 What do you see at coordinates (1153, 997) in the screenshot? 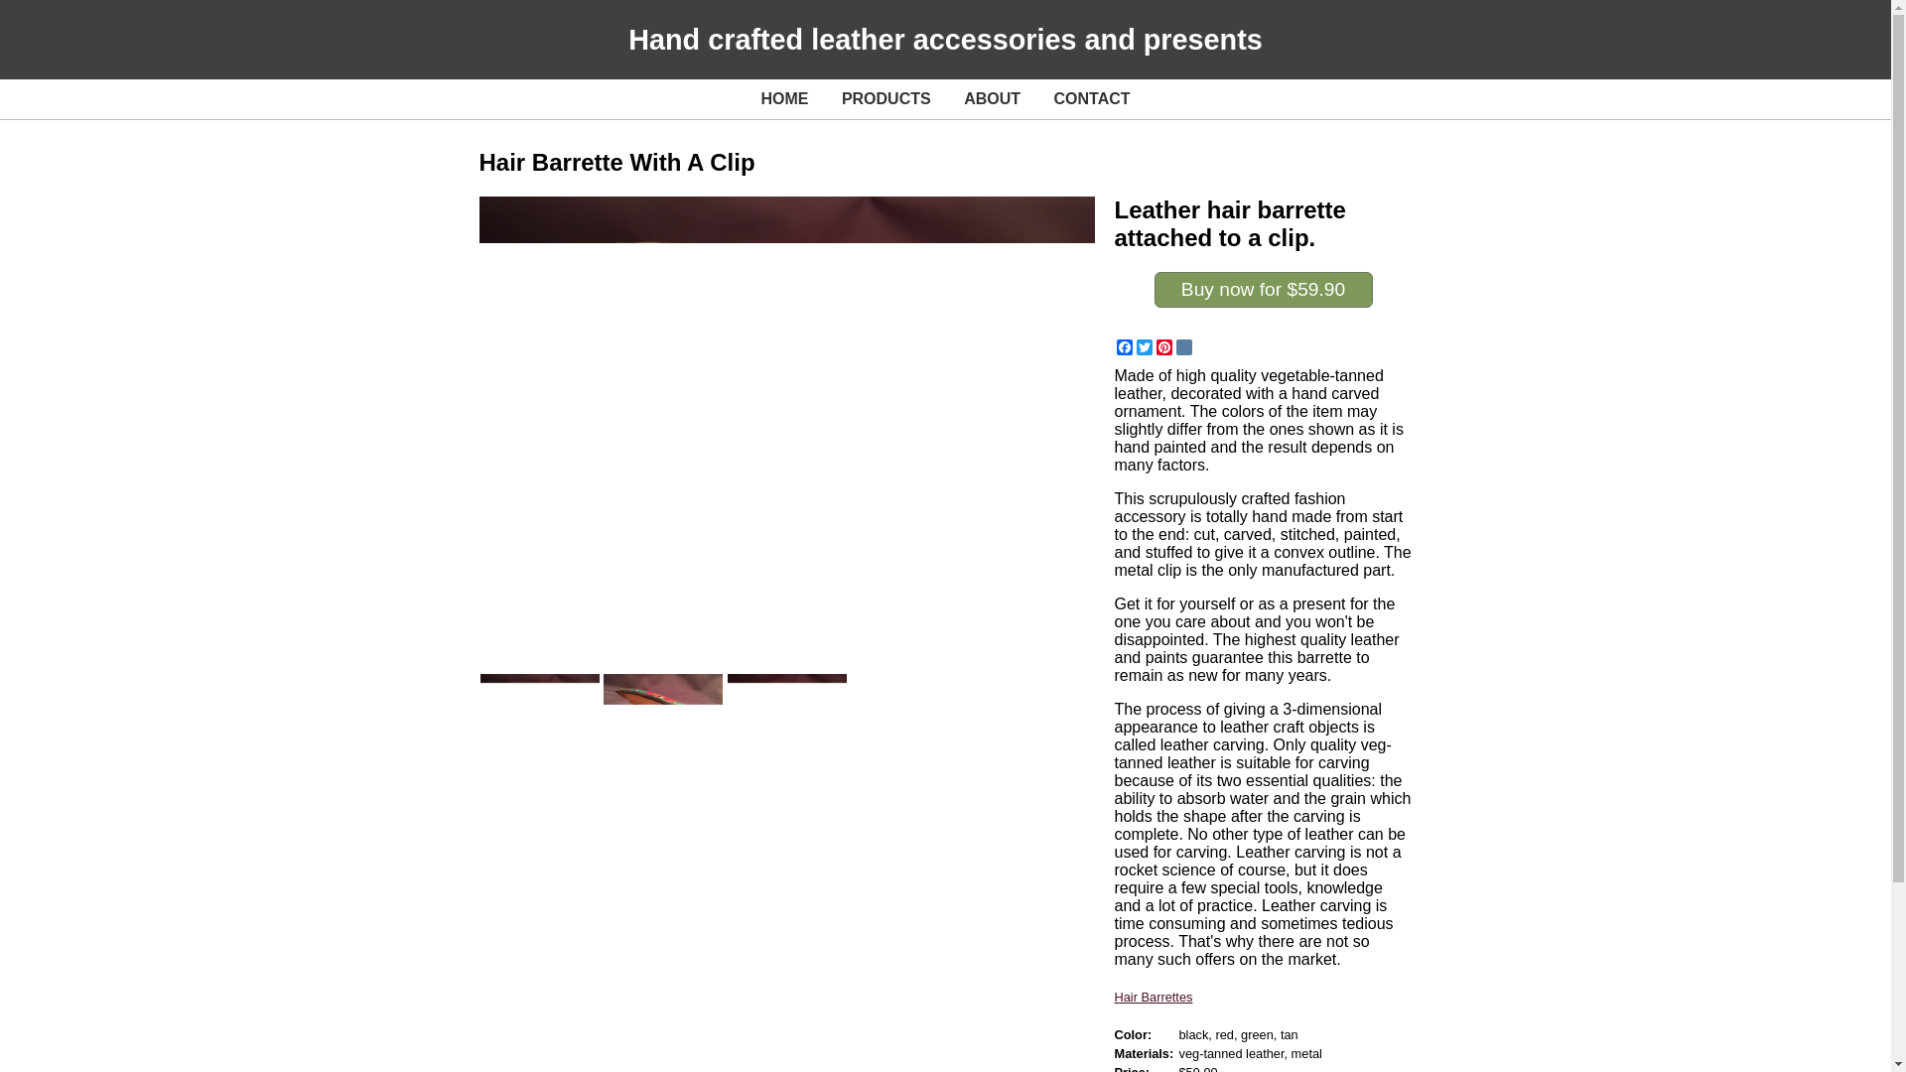
I see `Hair Barrettes` at bounding box center [1153, 997].